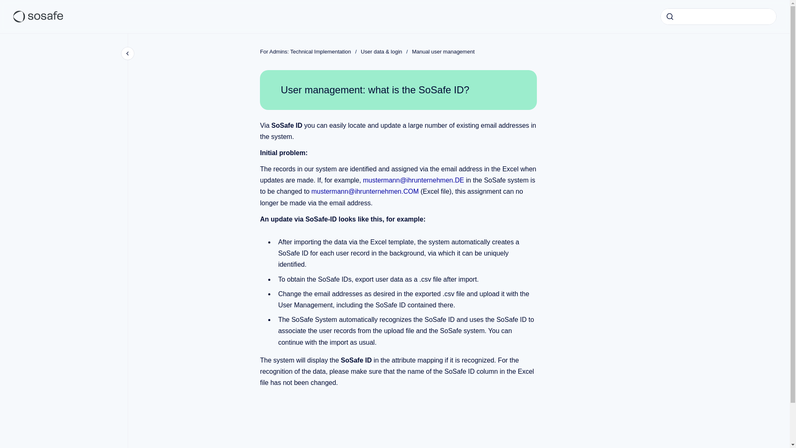  I want to click on Go to homepage, so click(38, 17).